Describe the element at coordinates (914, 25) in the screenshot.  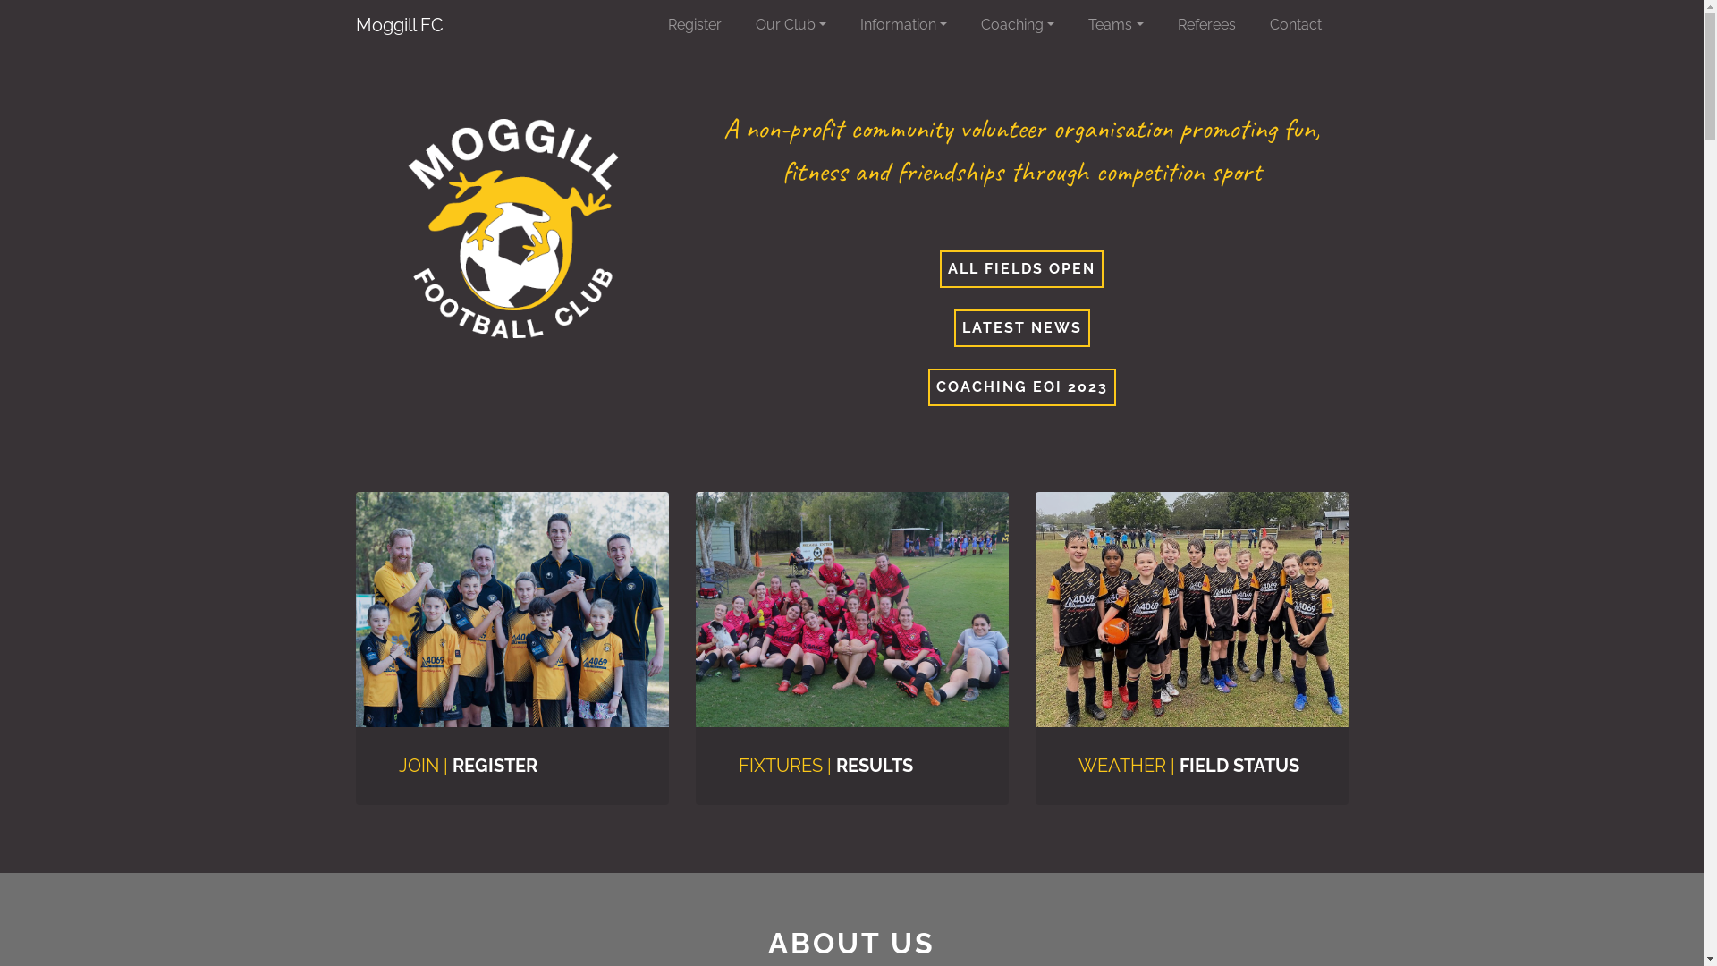
I see `Information` at that location.